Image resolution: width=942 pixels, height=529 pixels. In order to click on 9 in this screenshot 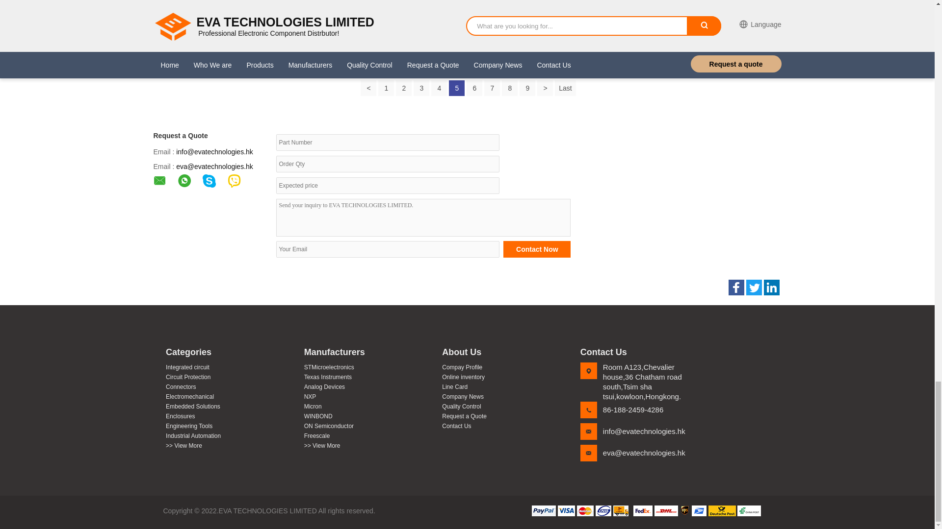, I will do `click(527, 88)`.